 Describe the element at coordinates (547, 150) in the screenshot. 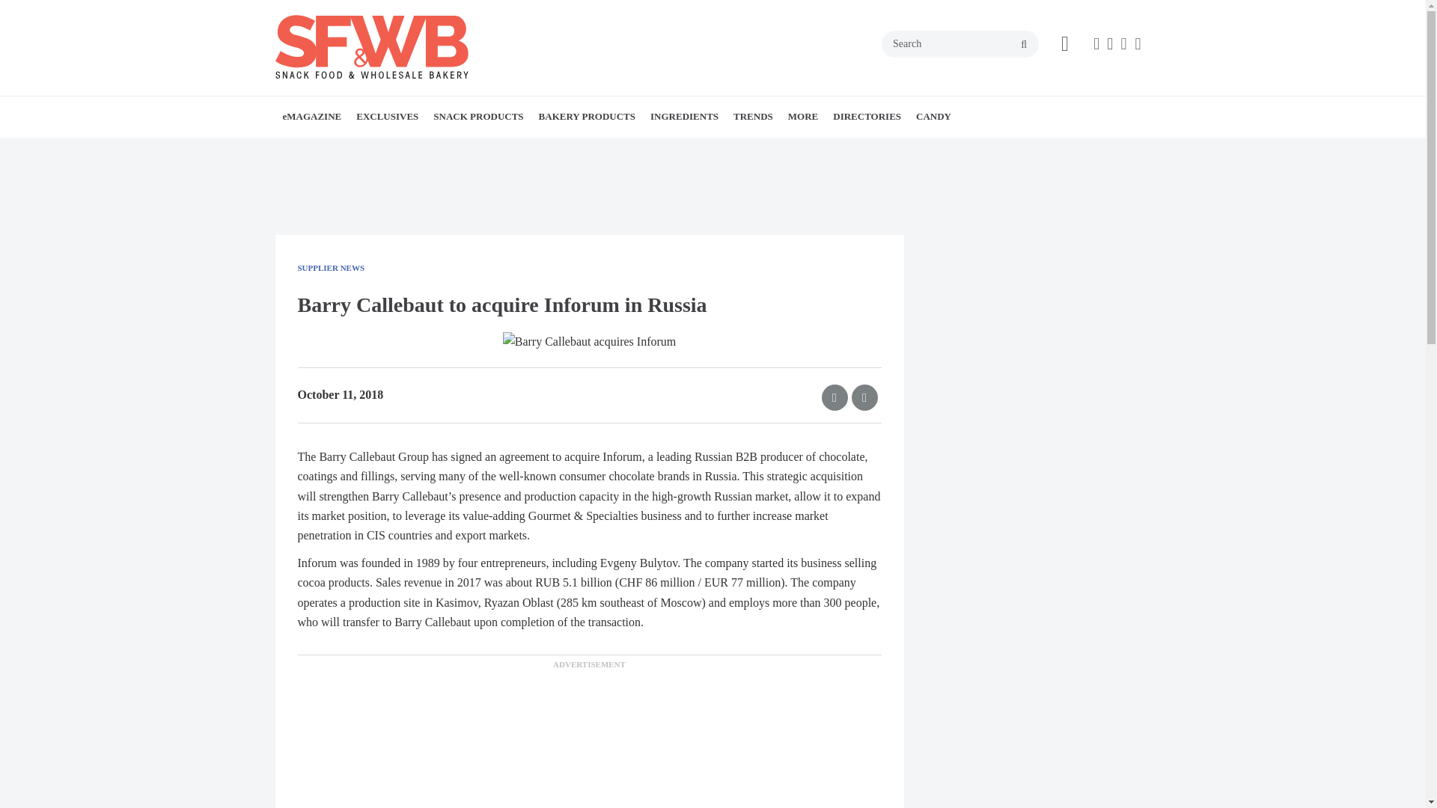

I see `POPCORN` at that location.